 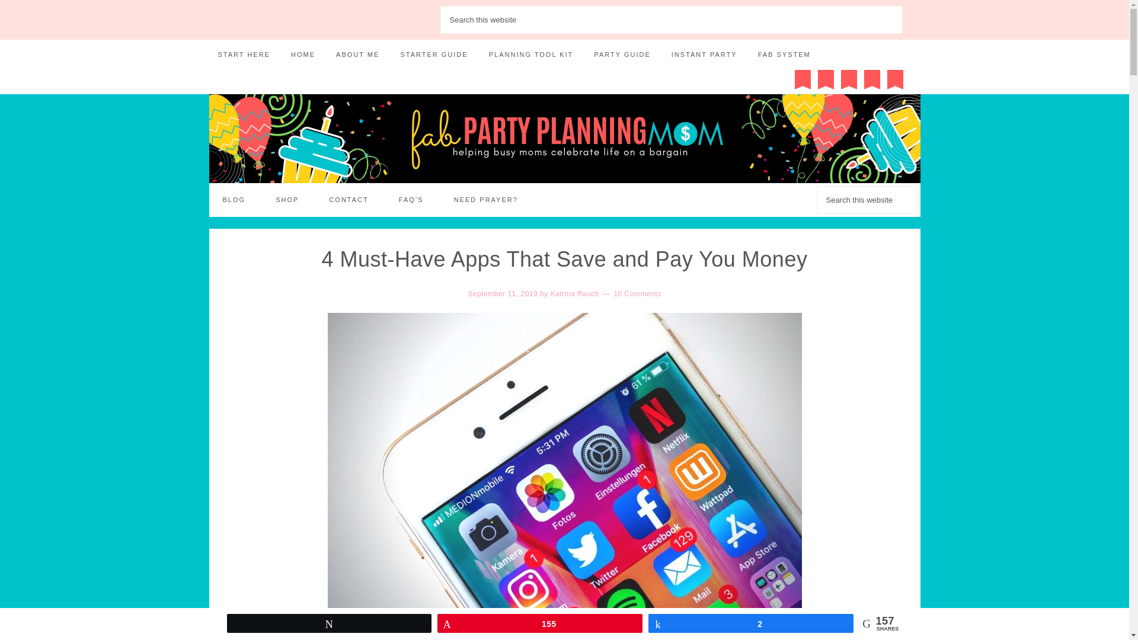 I want to click on BLOG, so click(x=234, y=200).